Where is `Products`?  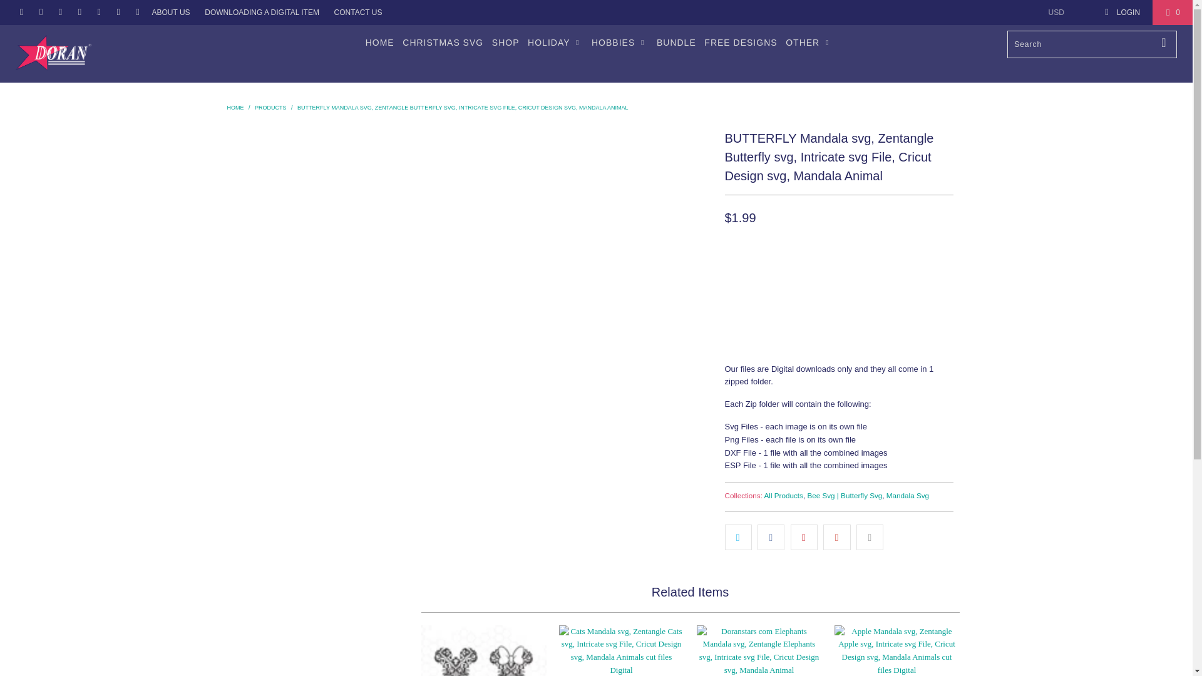
Products is located at coordinates (272, 107).